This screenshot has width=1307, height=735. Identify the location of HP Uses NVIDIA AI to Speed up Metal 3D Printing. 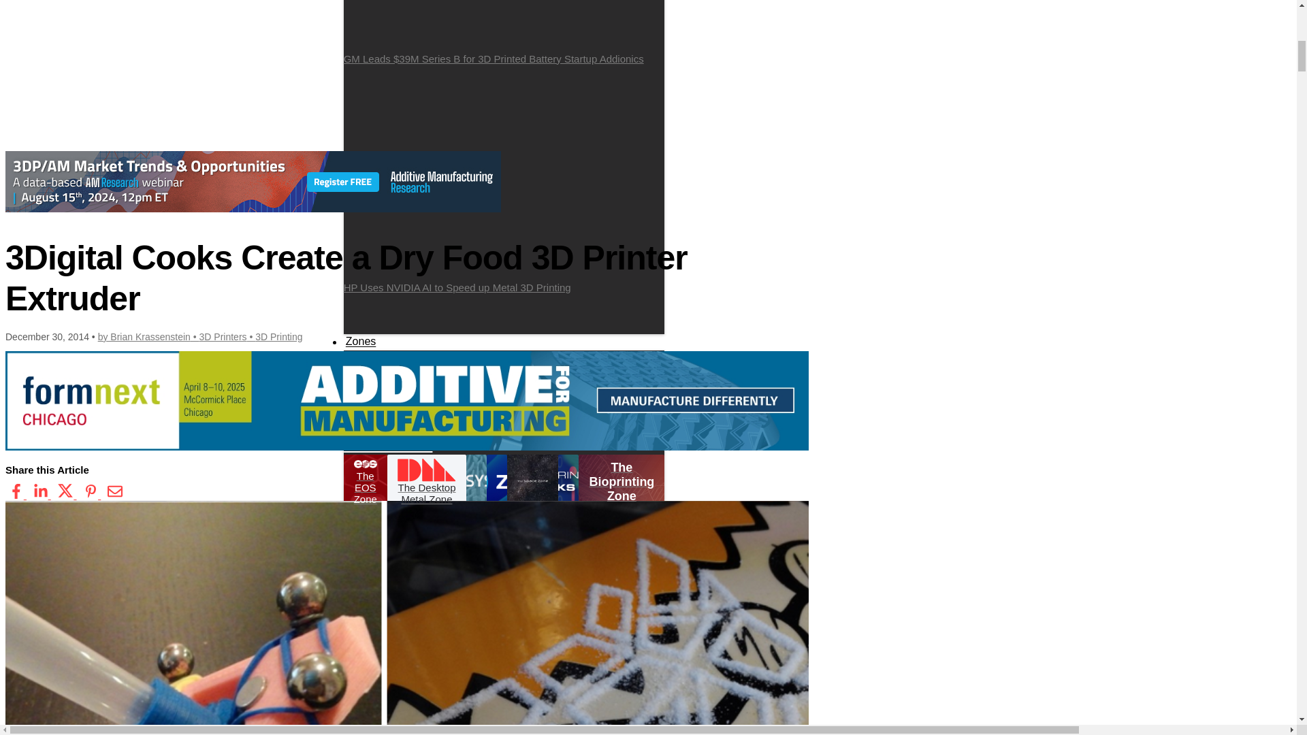
(504, 182).